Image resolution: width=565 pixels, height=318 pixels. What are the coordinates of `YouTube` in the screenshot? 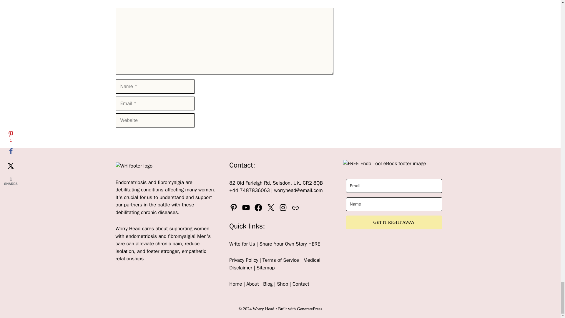 It's located at (246, 208).